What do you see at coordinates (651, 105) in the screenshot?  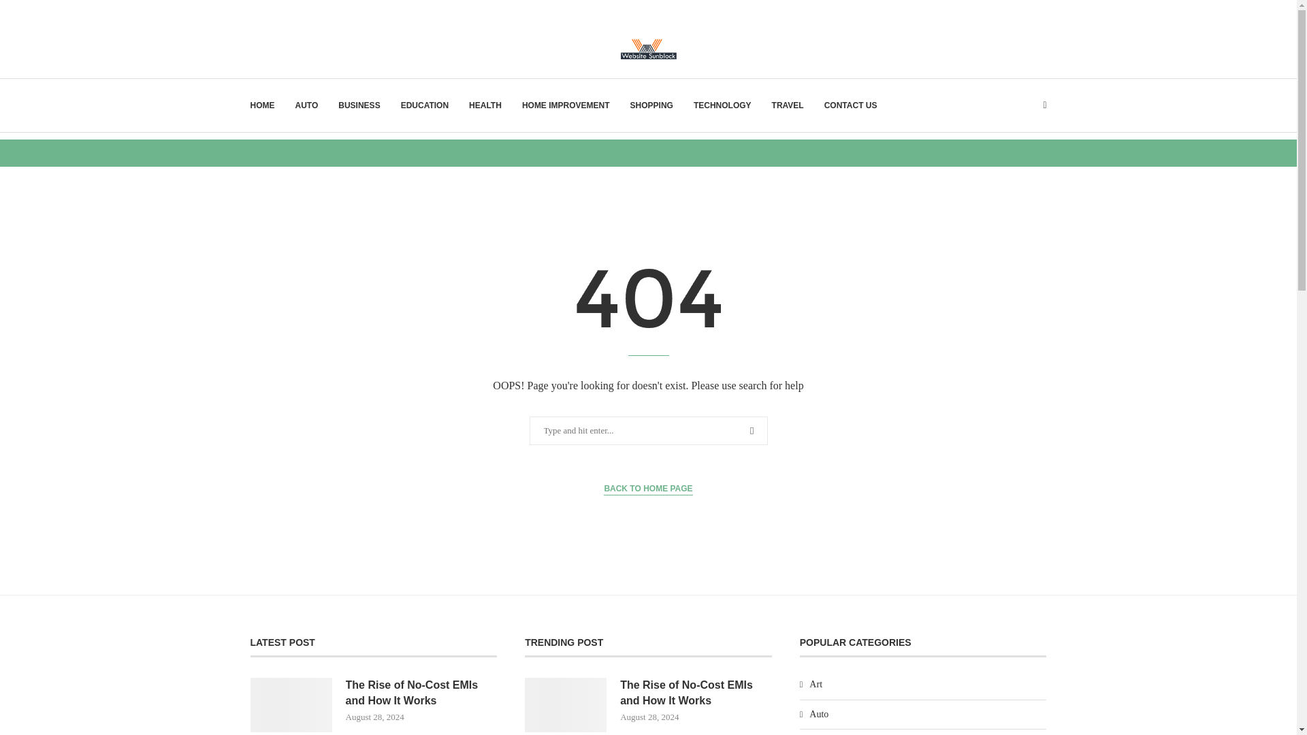 I see `SHOPPING` at bounding box center [651, 105].